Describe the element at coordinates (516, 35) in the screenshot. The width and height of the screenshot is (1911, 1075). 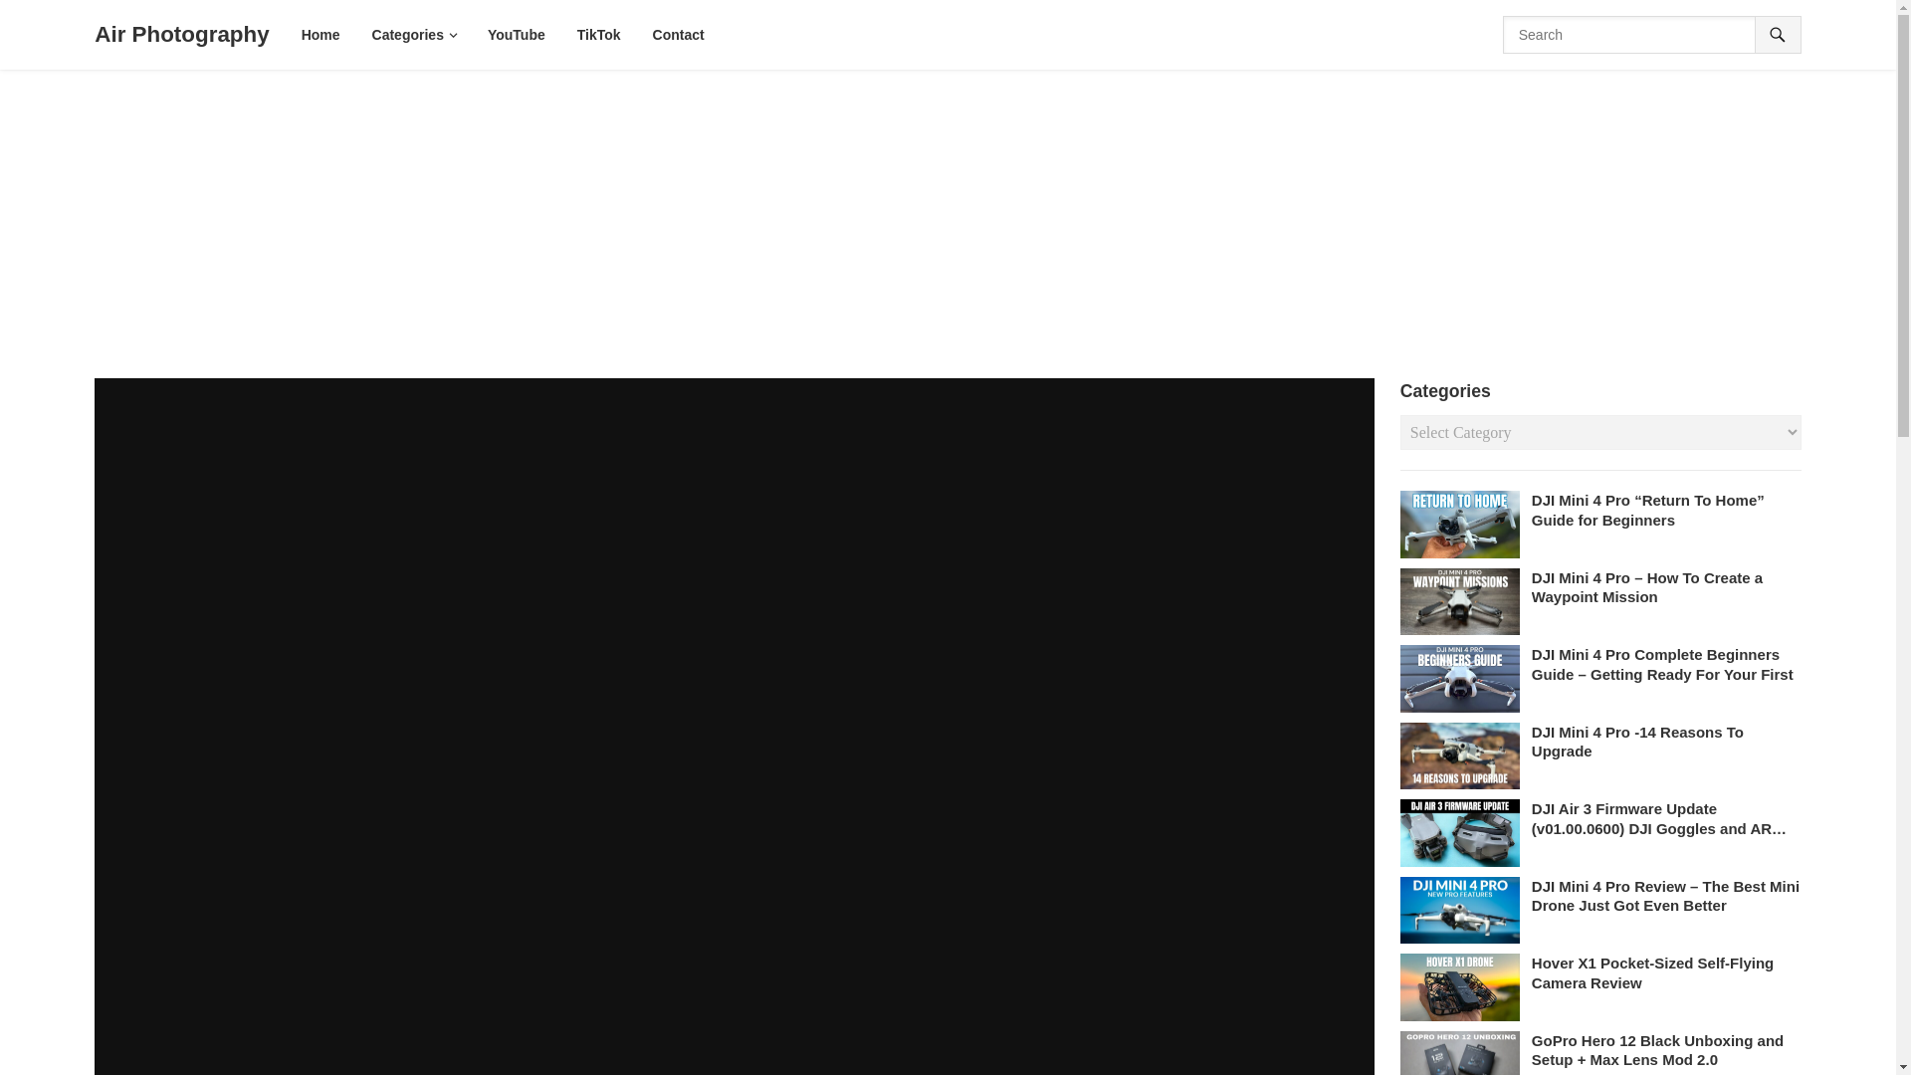
I see `YouTube` at that location.